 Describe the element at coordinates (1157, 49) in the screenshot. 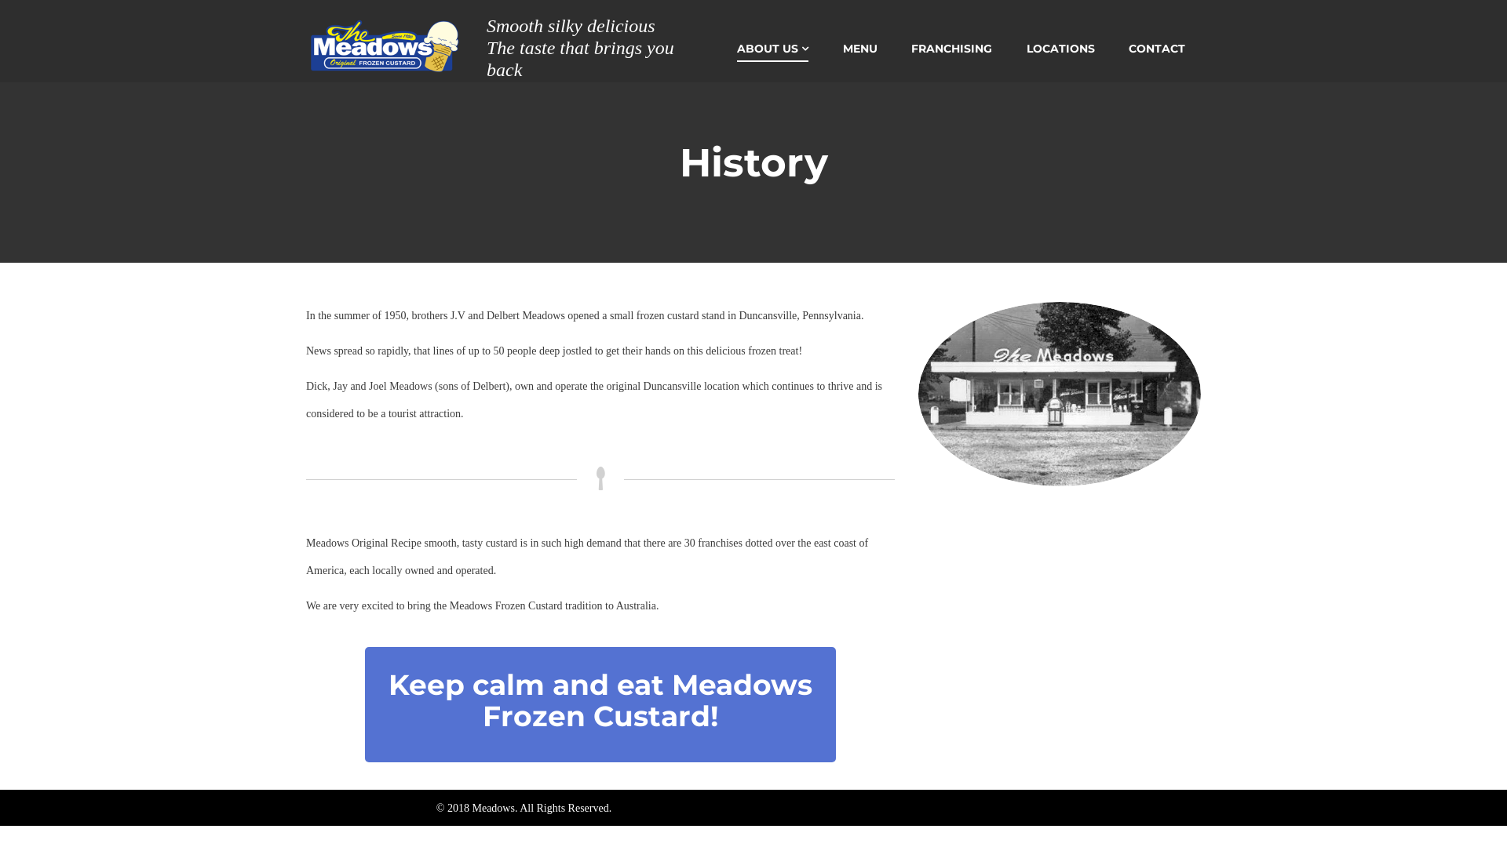

I see `CONTACT` at that location.